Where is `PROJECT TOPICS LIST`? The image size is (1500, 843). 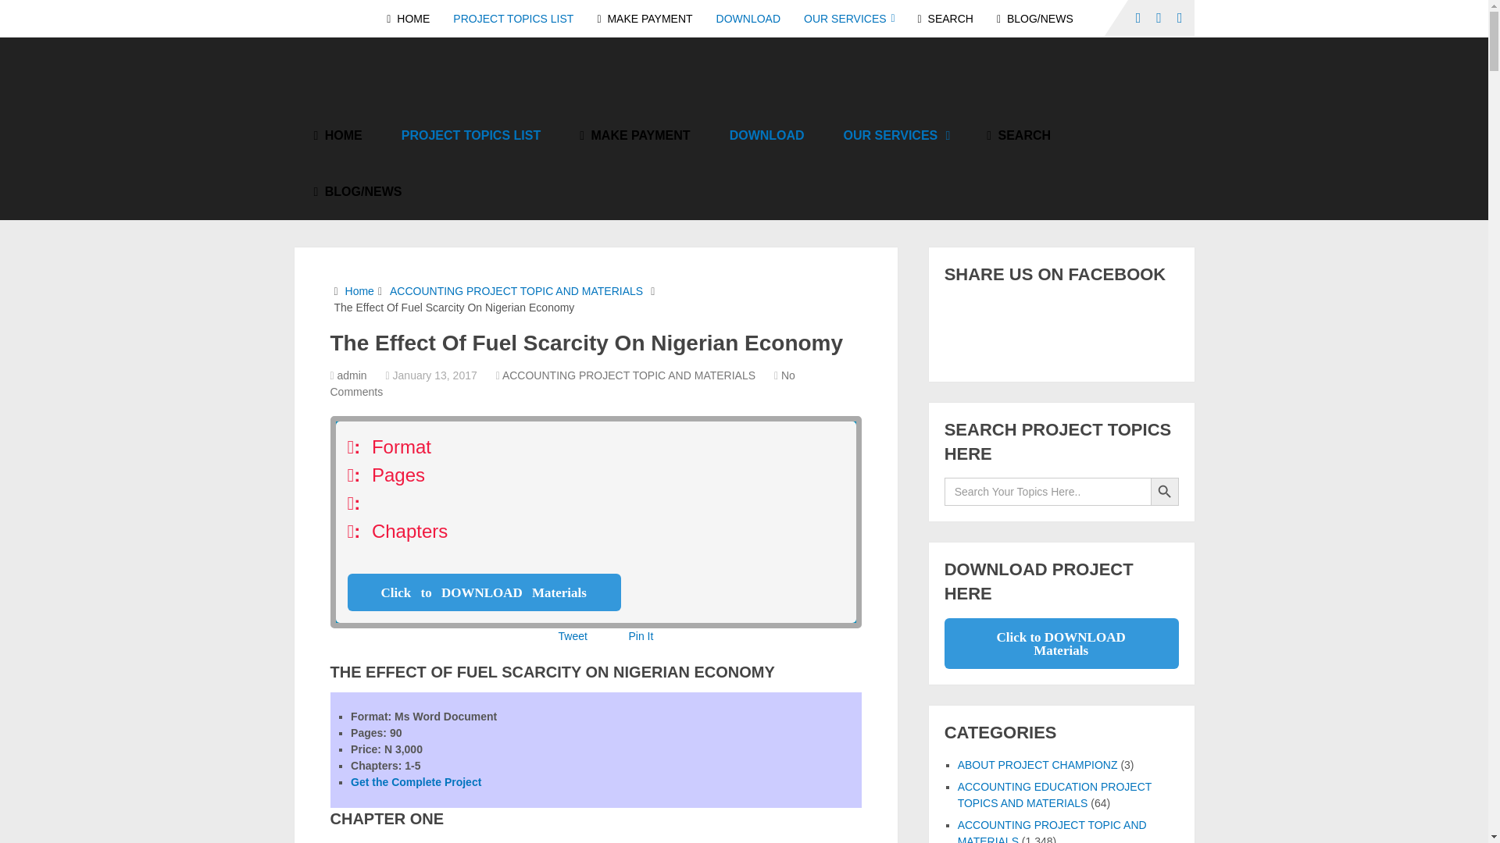
PROJECT TOPICS LIST is located at coordinates (470, 136).